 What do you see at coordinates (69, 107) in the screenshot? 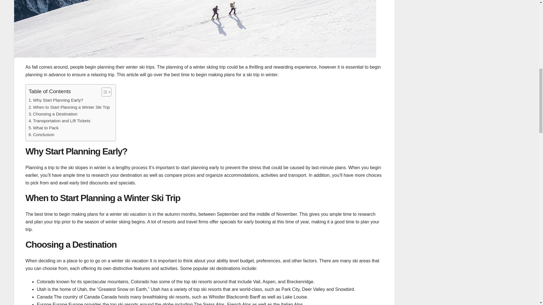
I see `When to Start Planning a Winter Ski Trip` at bounding box center [69, 107].